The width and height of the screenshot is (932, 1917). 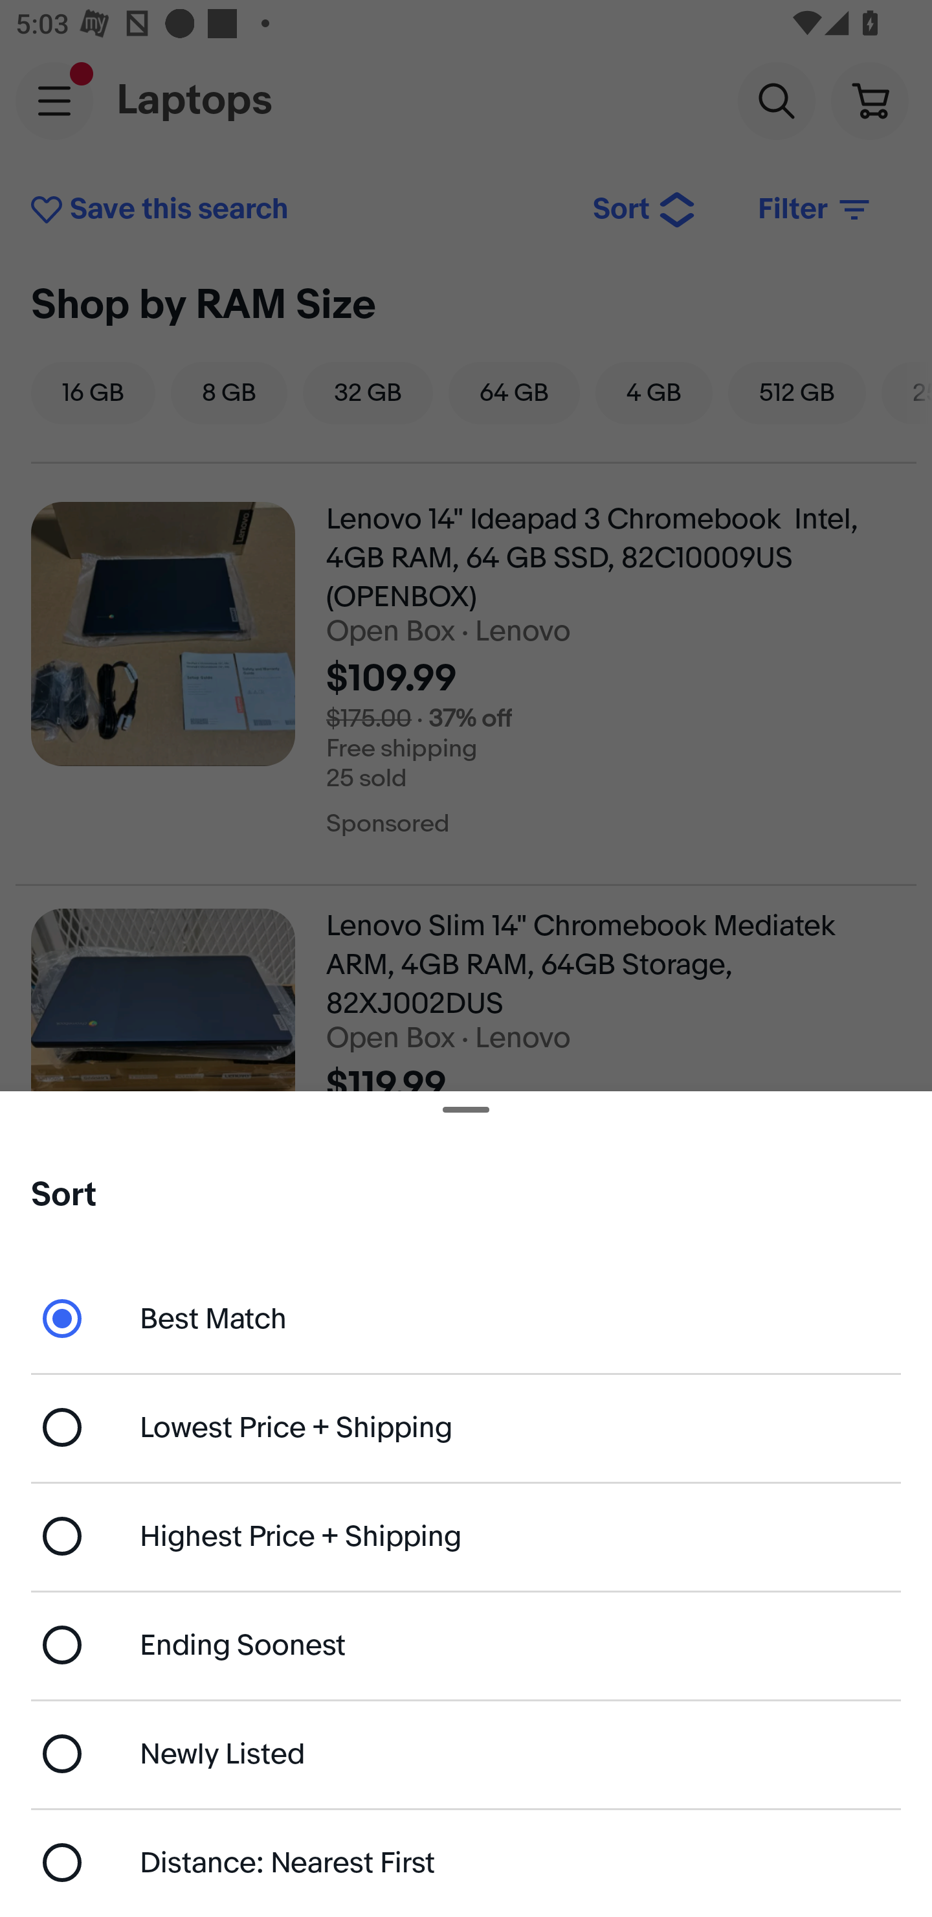 I want to click on Lowest Price + Shipping, so click(x=466, y=1427).